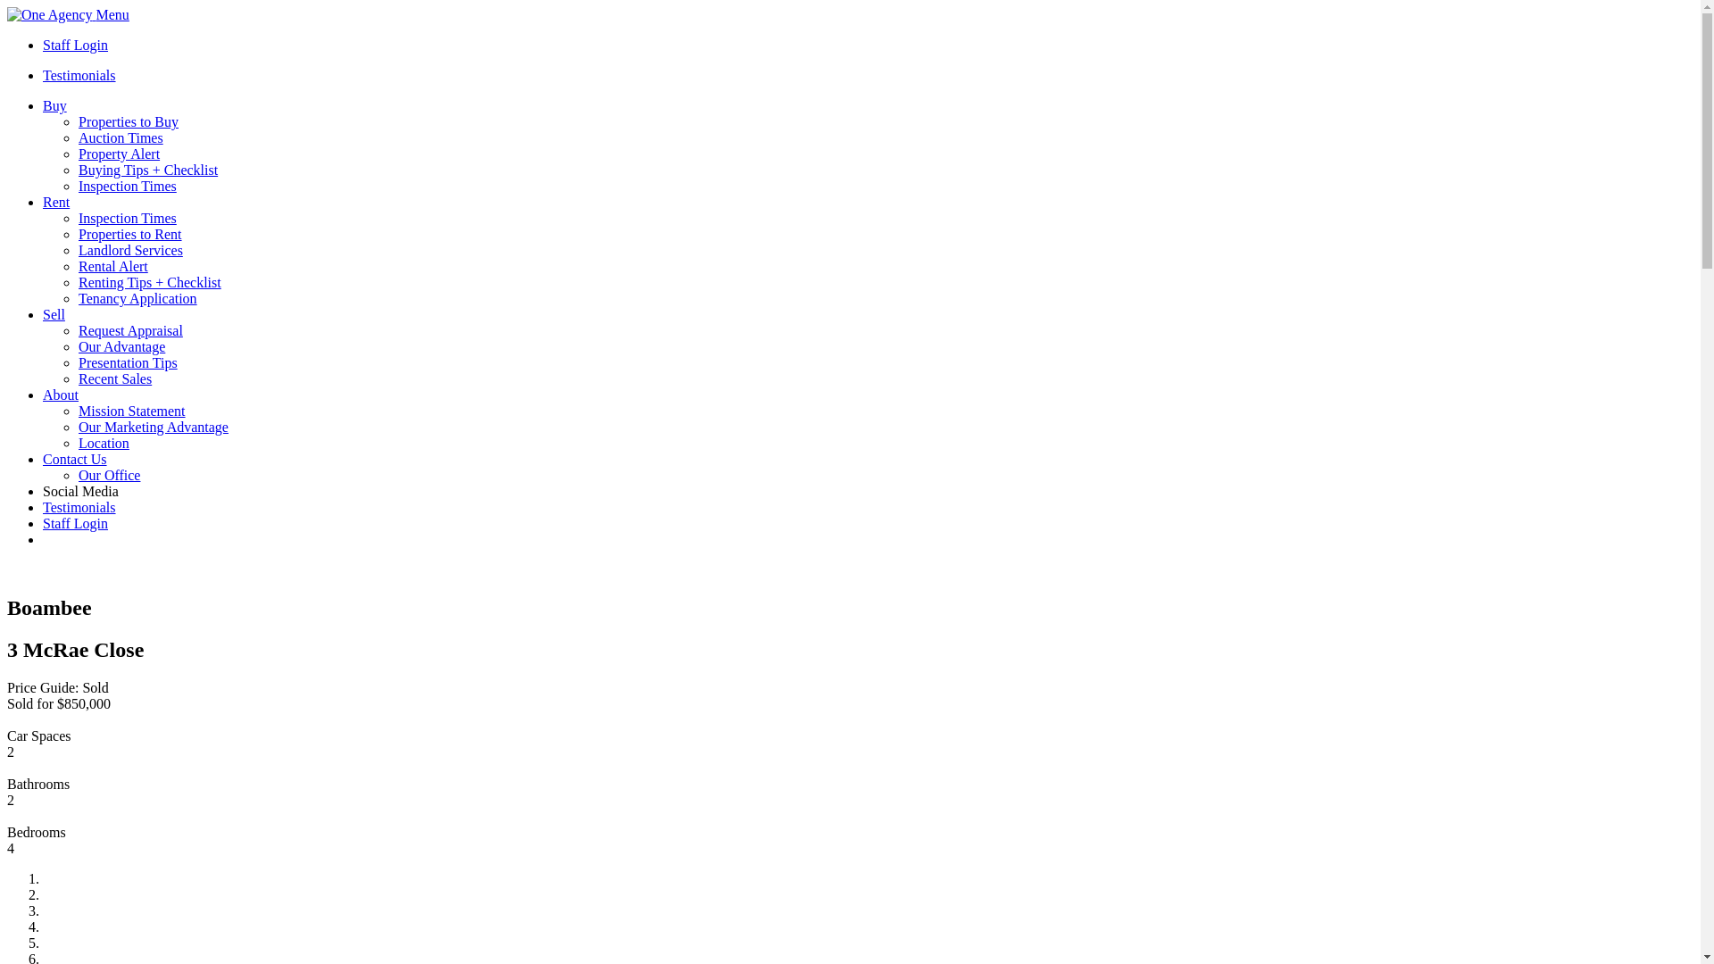 This screenshot has height=964, width=1714. I want to click on Renting Tips + Checklist, so click(150, 282).